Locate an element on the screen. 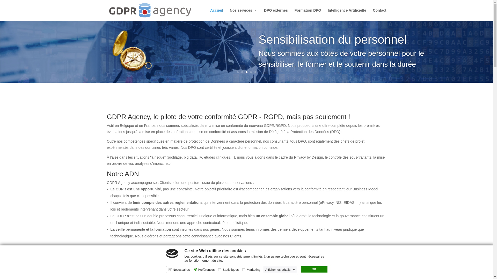 This screenshot has height=279, width=497. DPO externes is located at coordinates (276, 14).